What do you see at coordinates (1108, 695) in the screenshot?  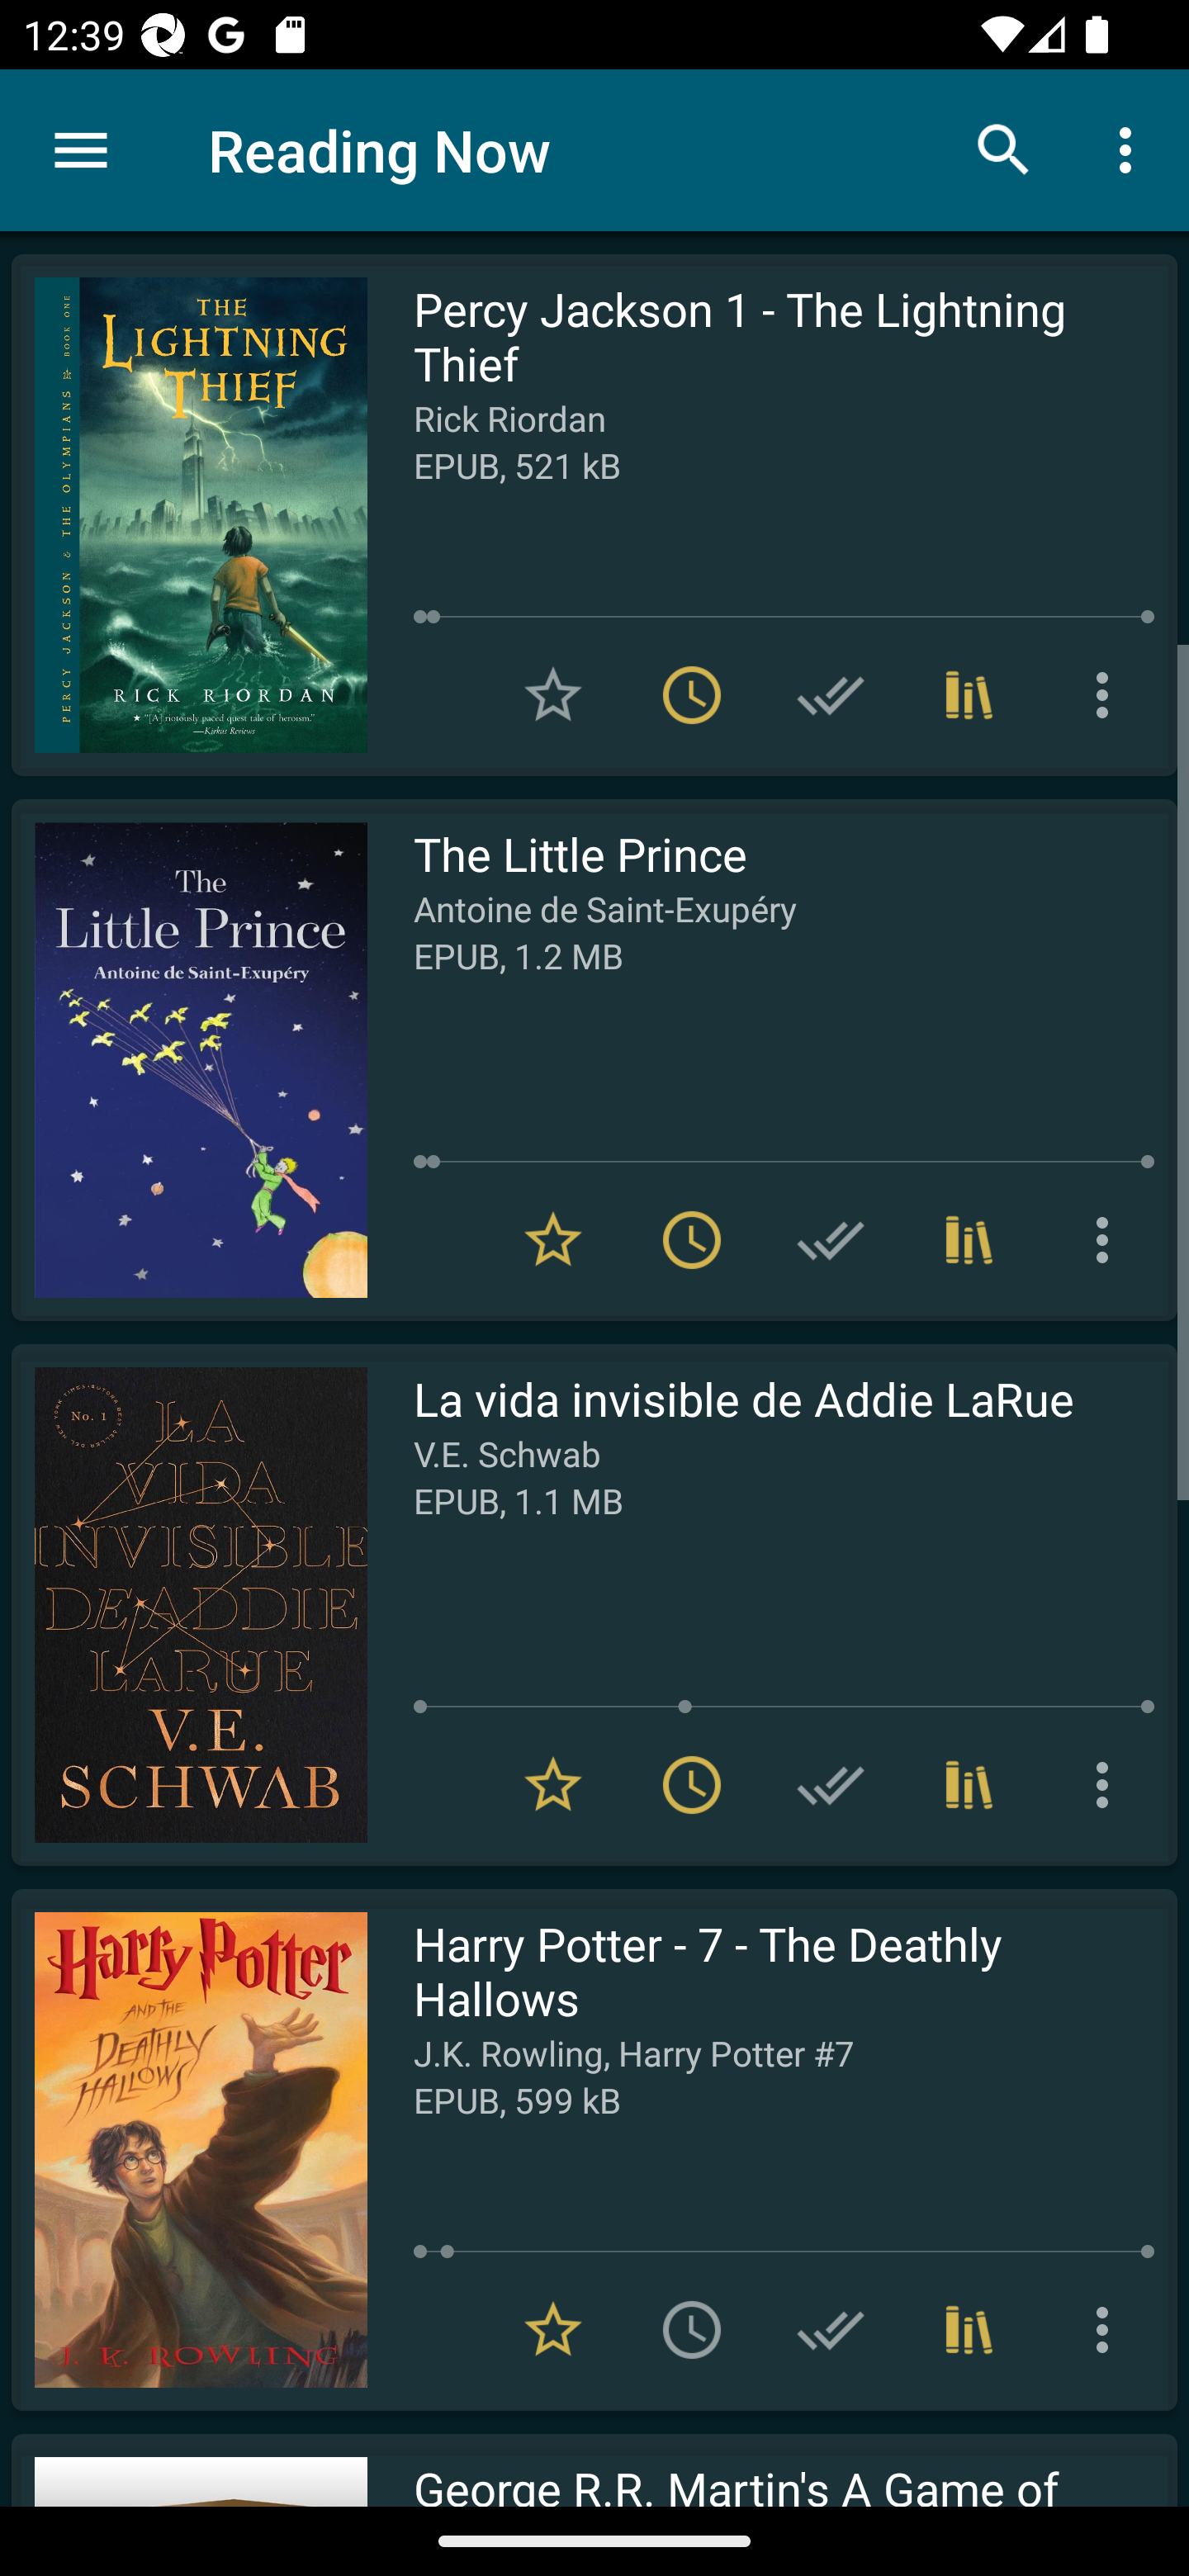 I see `More options` at bounding box center [1108, 695].